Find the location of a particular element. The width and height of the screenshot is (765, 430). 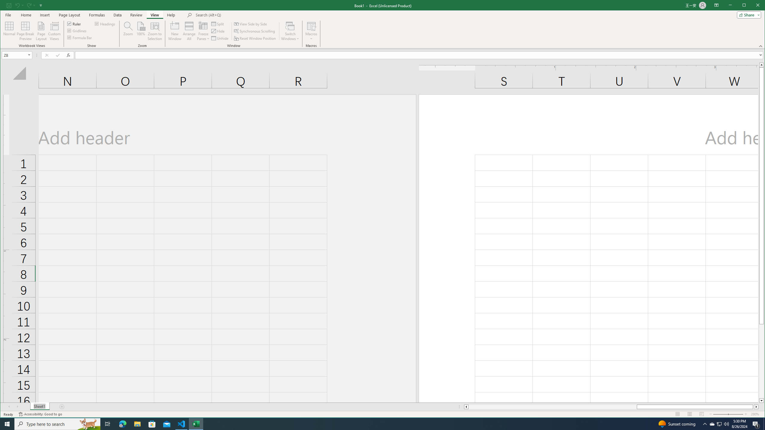

Customize Quick Access Toolbar is located at coordinates (720, 424).